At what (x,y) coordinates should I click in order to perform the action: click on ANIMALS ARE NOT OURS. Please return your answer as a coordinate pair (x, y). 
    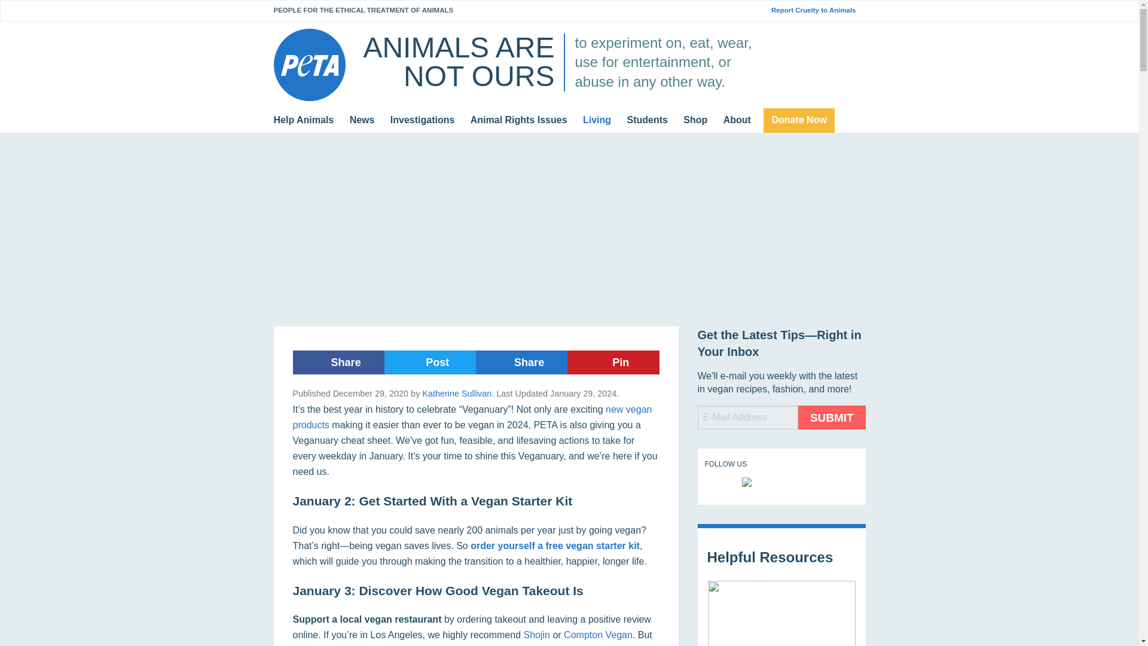
    Looking at the image, I should click on (458, 62).